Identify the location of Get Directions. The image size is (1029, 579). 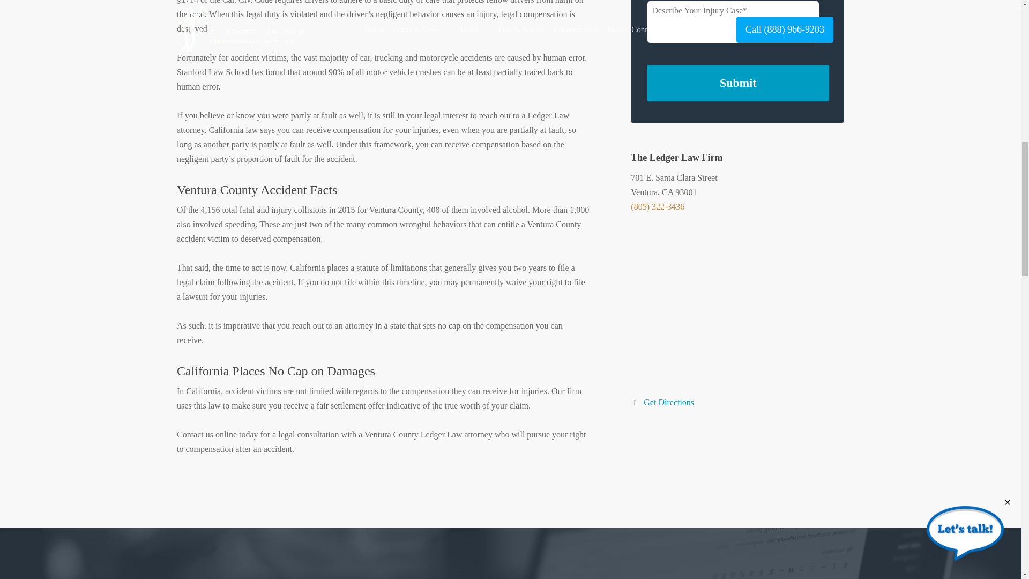
(662, 402).